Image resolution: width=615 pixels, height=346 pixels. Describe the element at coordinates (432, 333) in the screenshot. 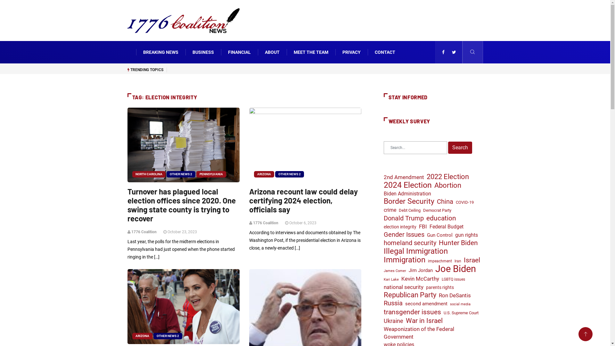

I see `Weaponization of the Federal Government` at that location.